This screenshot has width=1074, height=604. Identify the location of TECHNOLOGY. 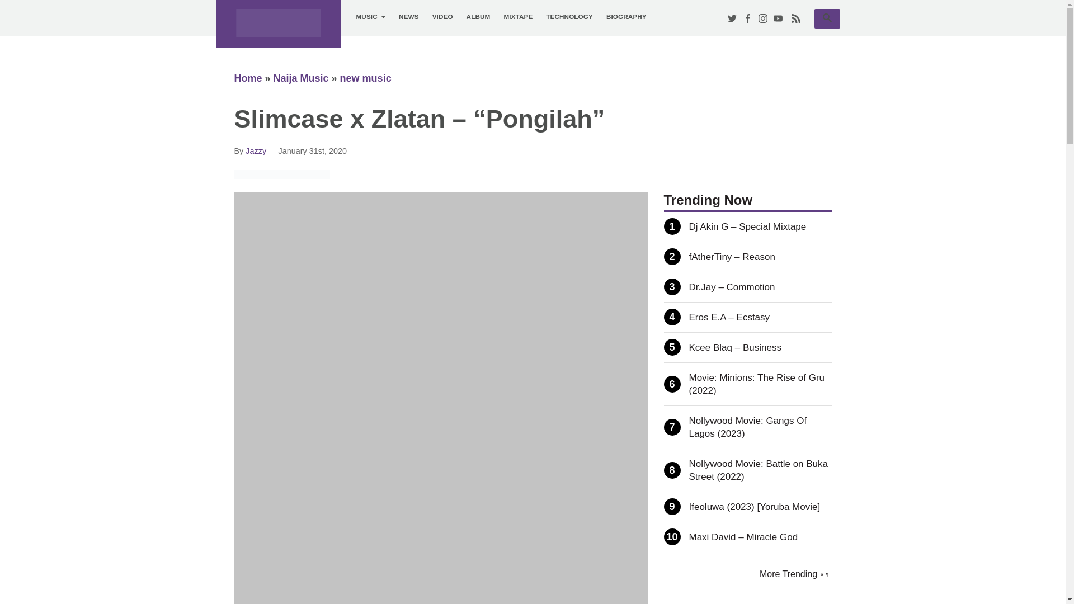
(569, 17).